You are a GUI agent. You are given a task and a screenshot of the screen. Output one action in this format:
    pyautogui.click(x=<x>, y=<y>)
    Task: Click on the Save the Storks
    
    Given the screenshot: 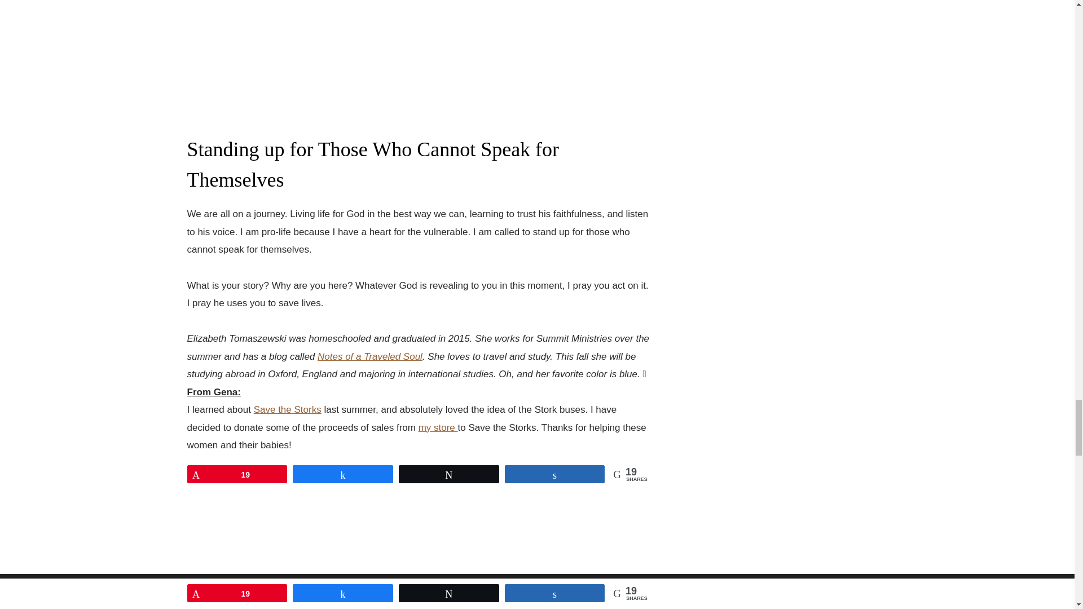 What is the action you would take?
    pyautogui.click(x=288, y=409)
    